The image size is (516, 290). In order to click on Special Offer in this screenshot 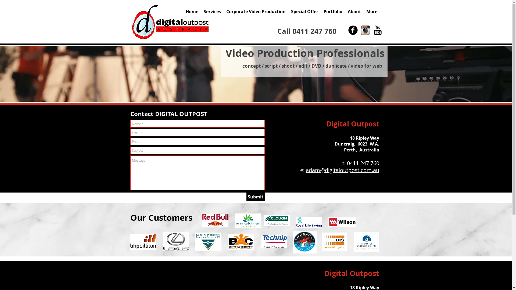, I will do `click(304, 12)`.